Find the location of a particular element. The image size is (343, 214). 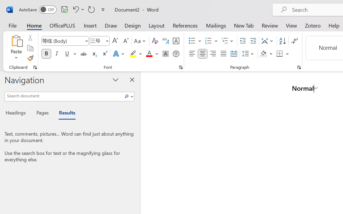

View is located at coordinates (292, 25).